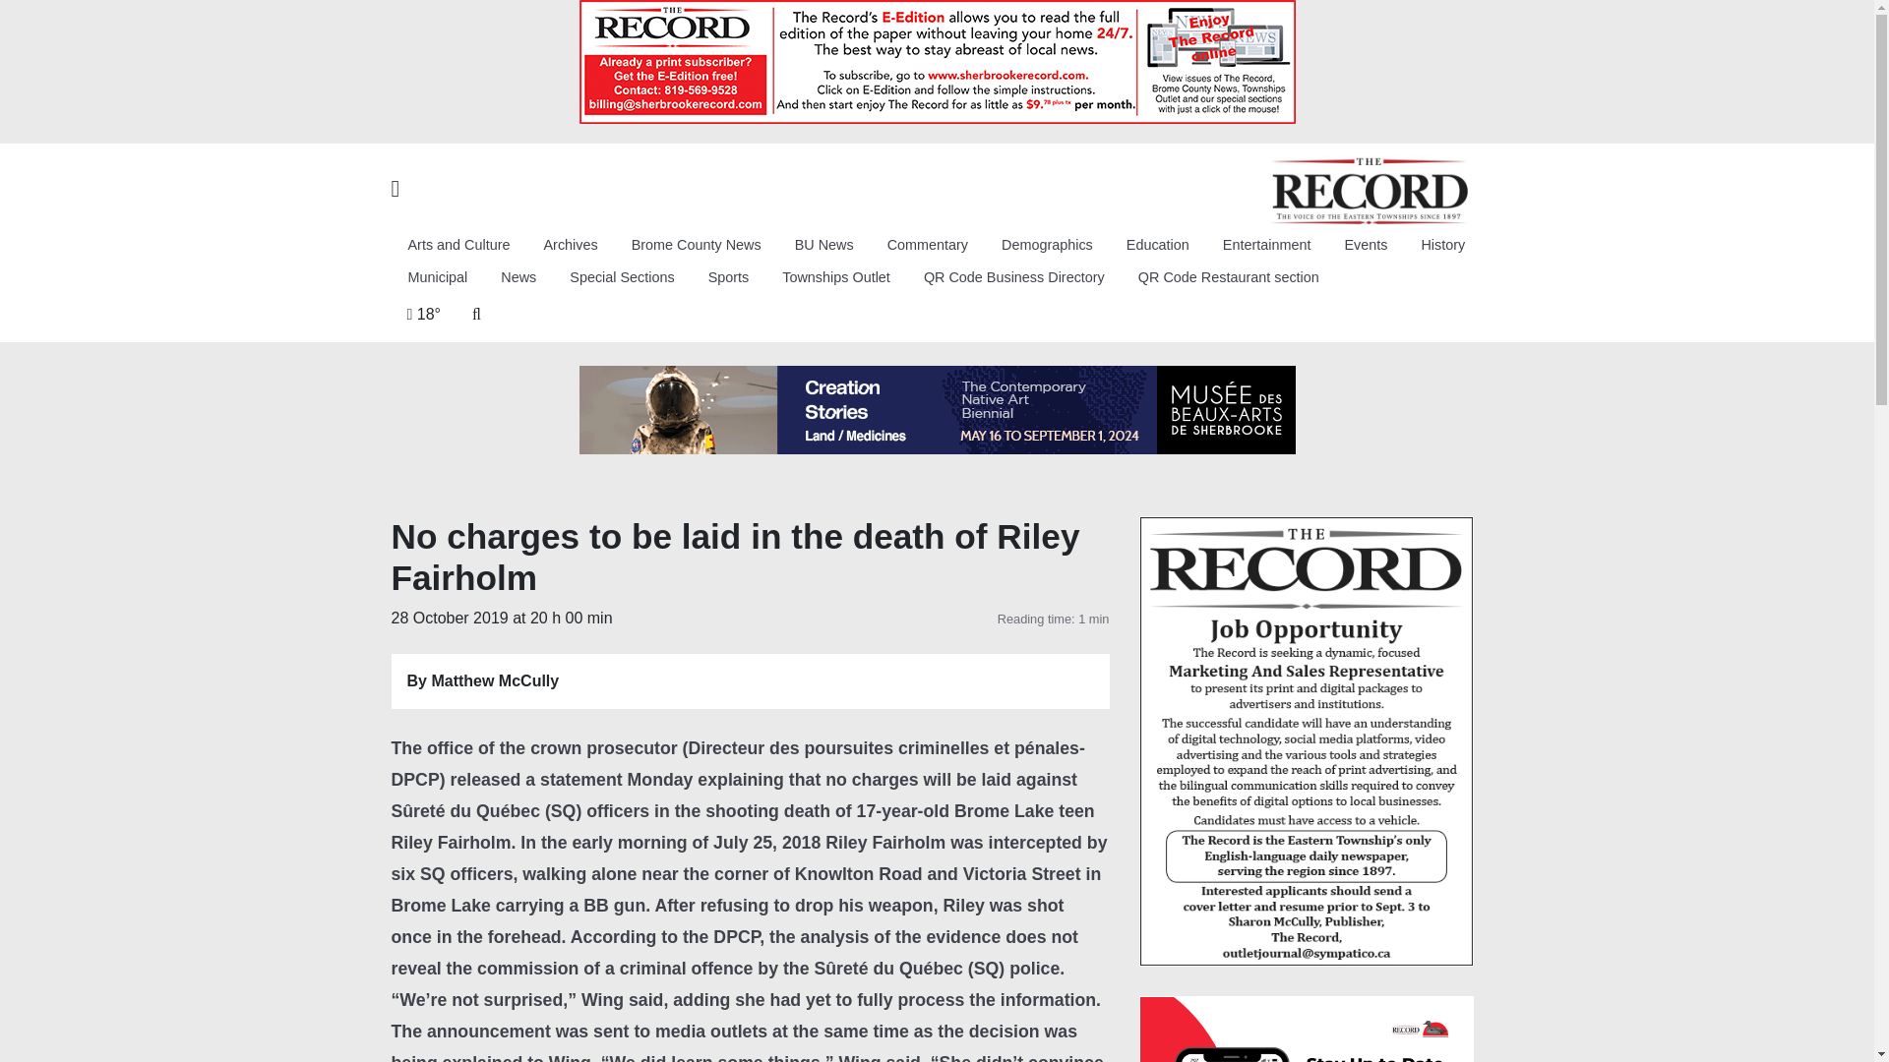 Image resolution: width=1889 pixels, height=1062 pixels. I want to click on Brome County News, so click(697, 245).